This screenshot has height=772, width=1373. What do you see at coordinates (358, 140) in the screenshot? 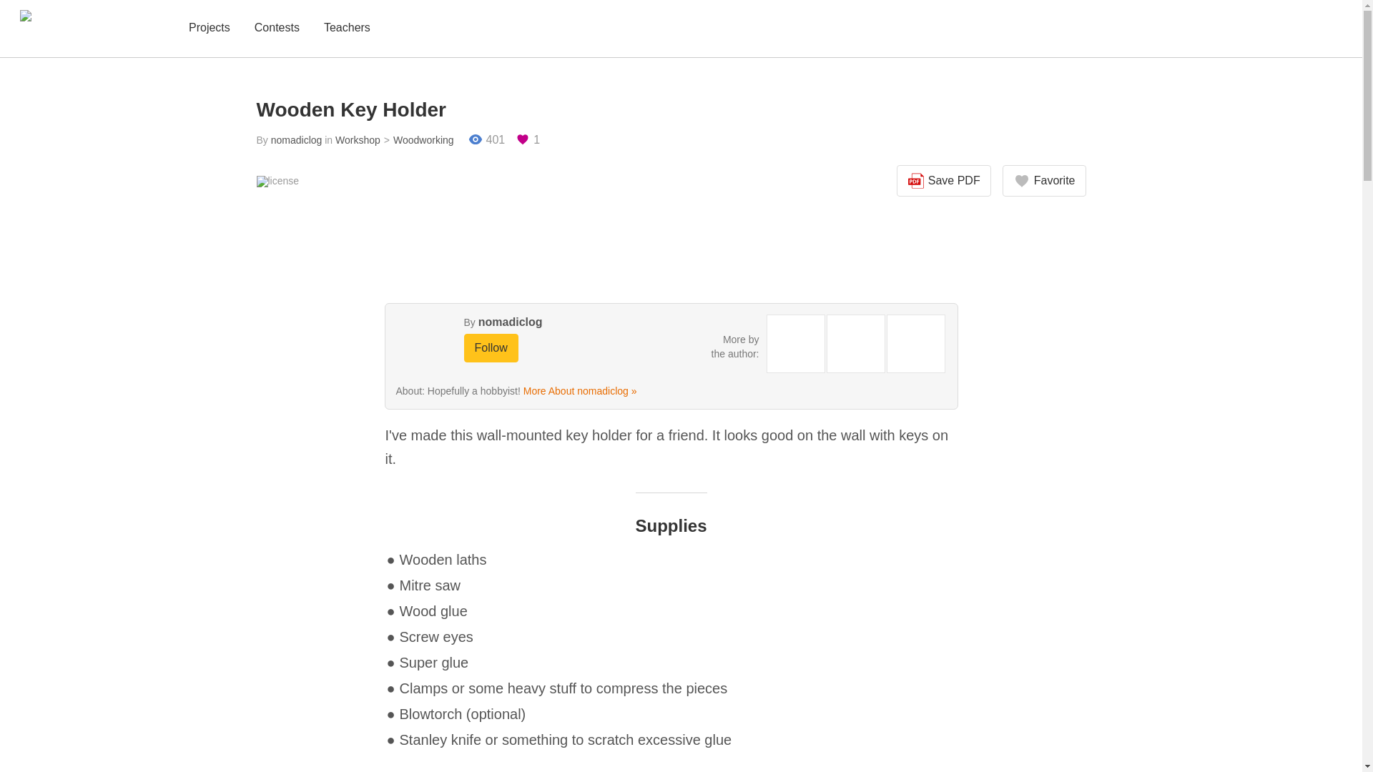
I see `Workshop` at bounding box center [358, 140].